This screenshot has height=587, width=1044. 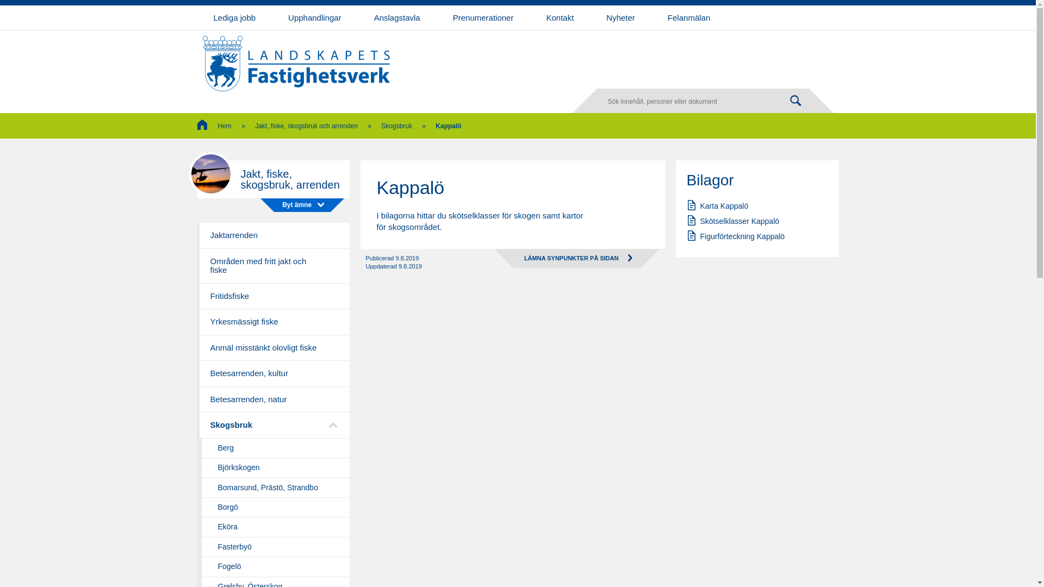 What do you see at coordinates (214, 126) in the screenshot?
I see `Hem` at bounding box center [214, 126].